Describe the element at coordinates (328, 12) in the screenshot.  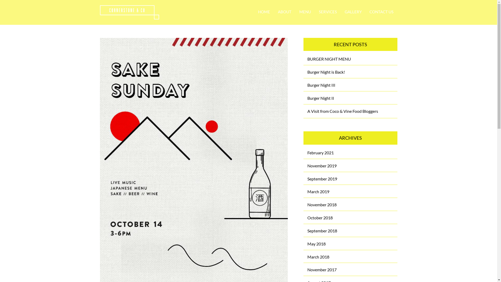
I see `SERVICES` at that location.